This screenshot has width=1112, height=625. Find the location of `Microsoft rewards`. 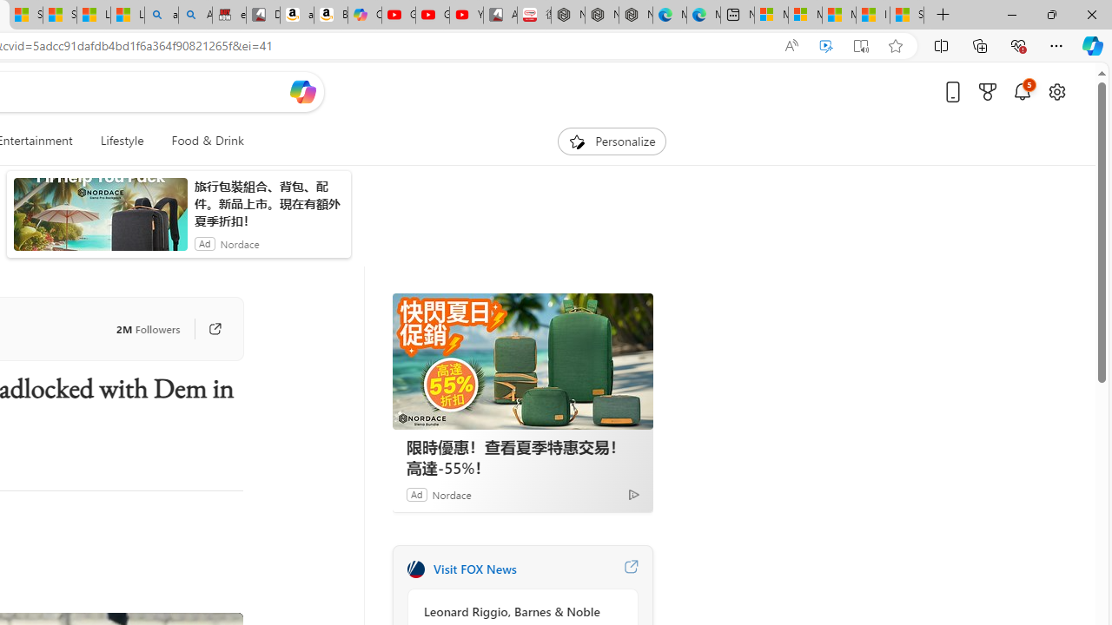

Microsoft rewards is located at coordinates (988, 91).